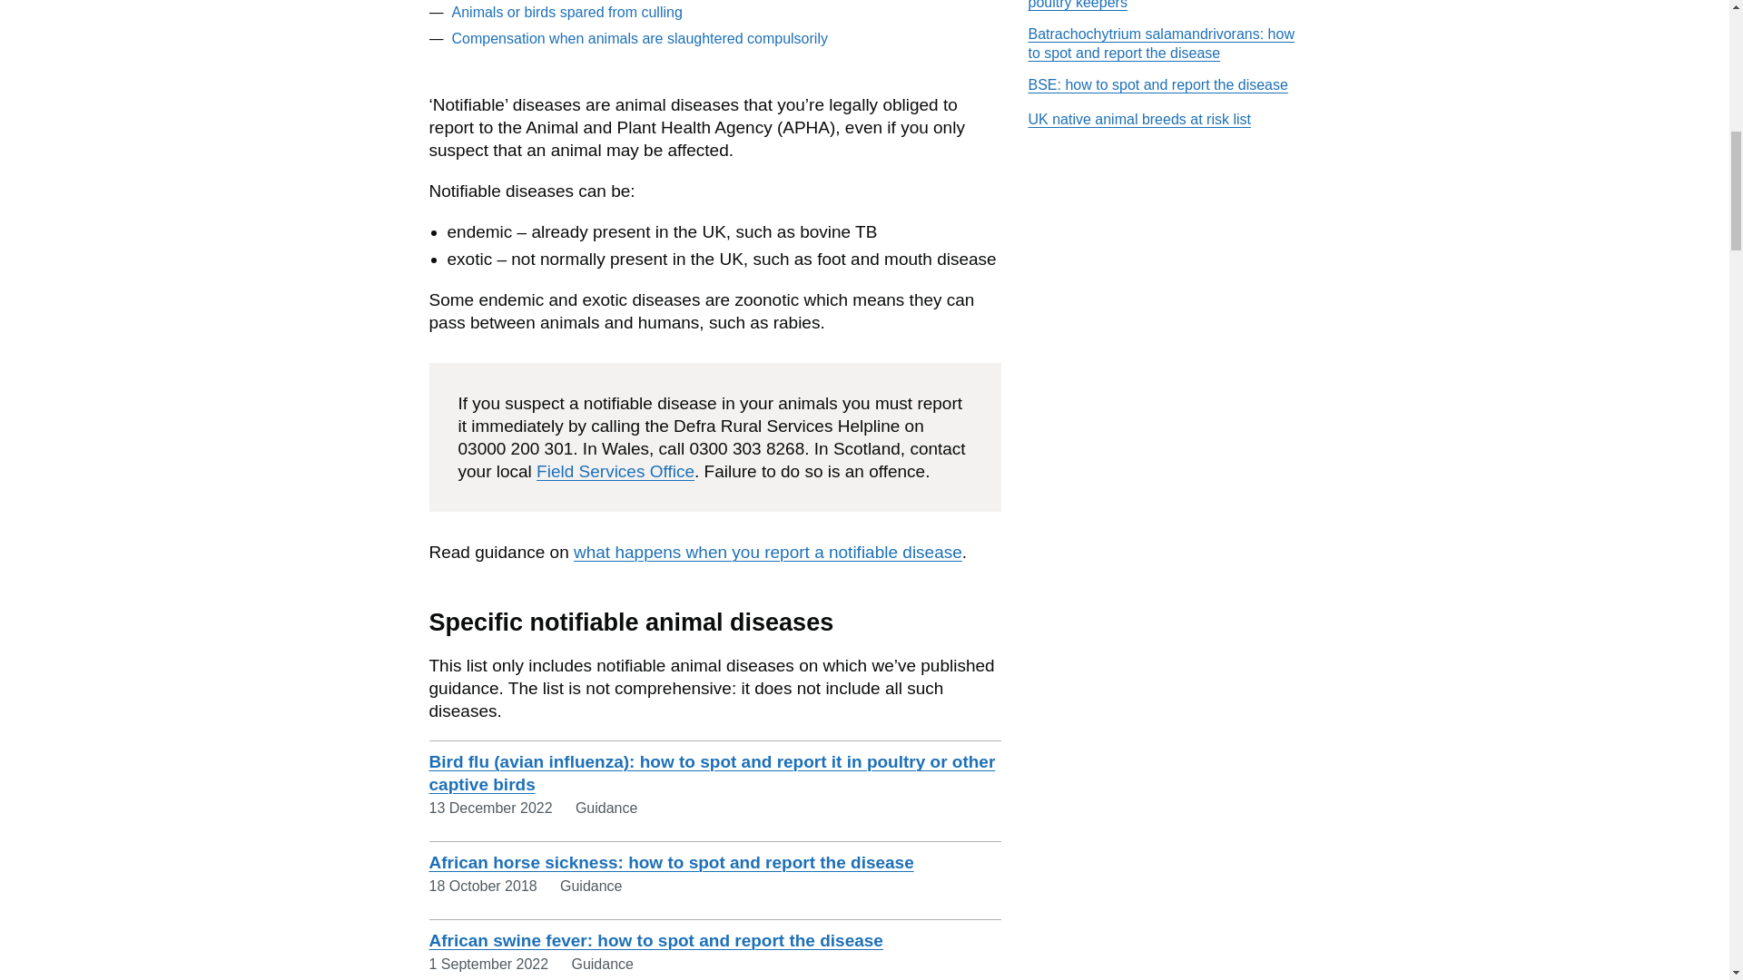 This screenshot has height=980, width=1743. What do you see at coordinates (671, 862) in the screenshot?
I see `African horse sickness: how to spot and report the disease` at bounding box center [671, 862].